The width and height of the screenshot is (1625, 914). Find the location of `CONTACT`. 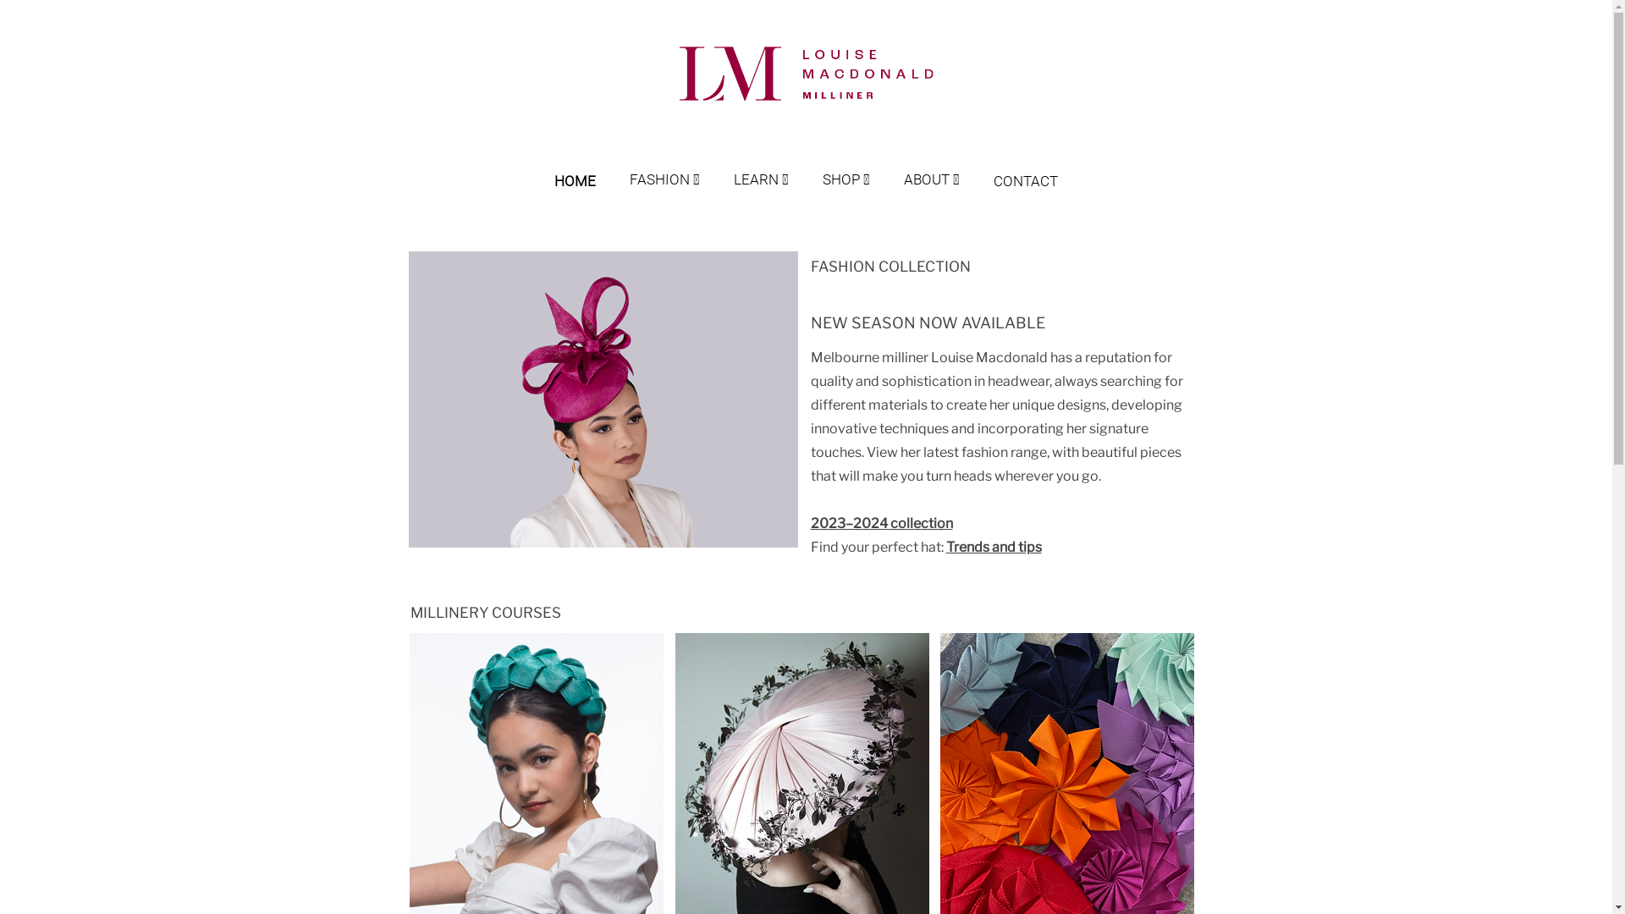

CONTACT is located at coordinates (1026, 164).